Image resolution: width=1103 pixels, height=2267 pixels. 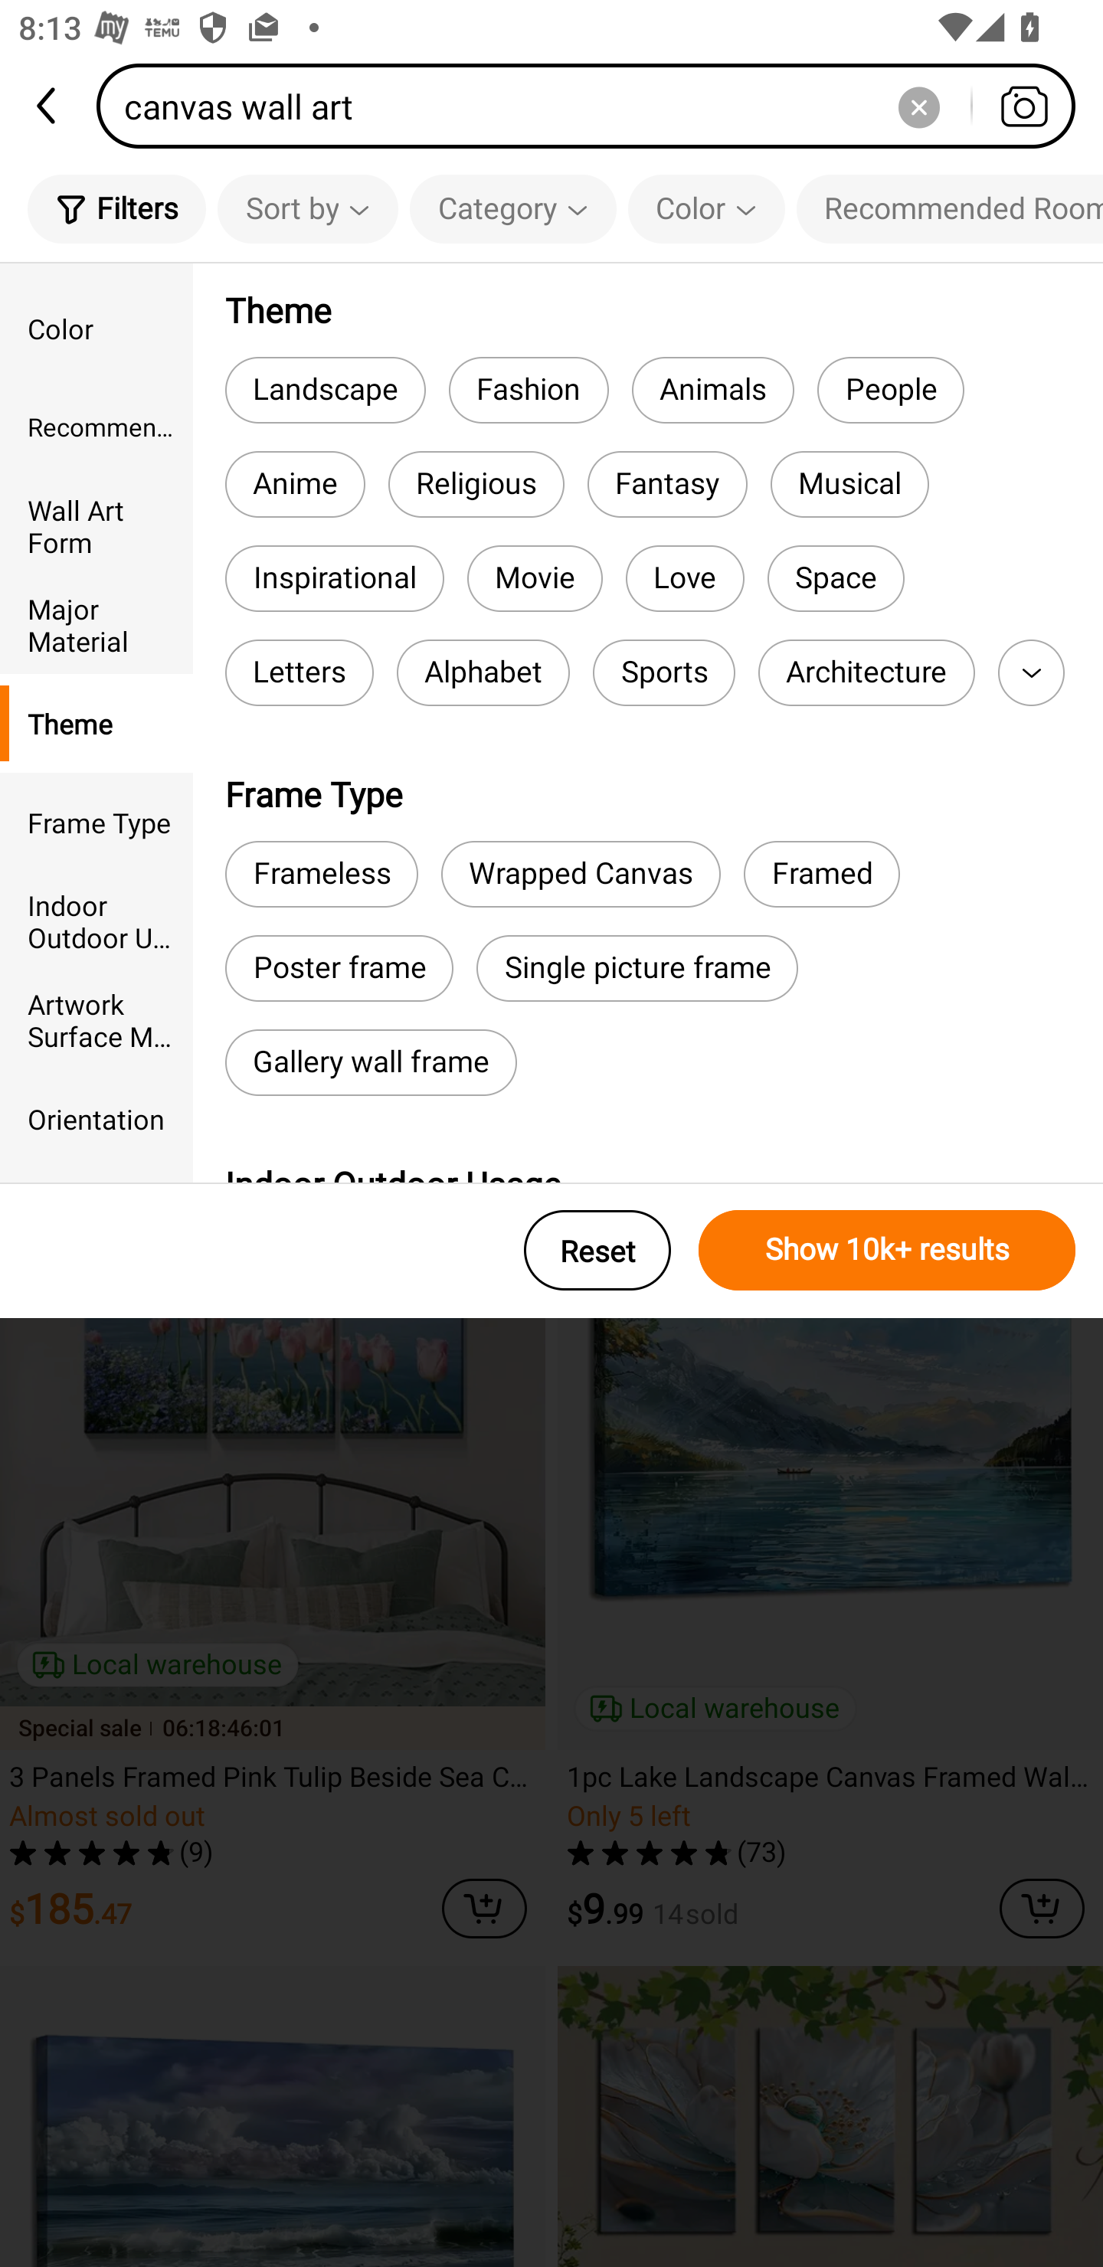 I want to click on Indoor Outdoor Usage, so click(x=97, y=920).